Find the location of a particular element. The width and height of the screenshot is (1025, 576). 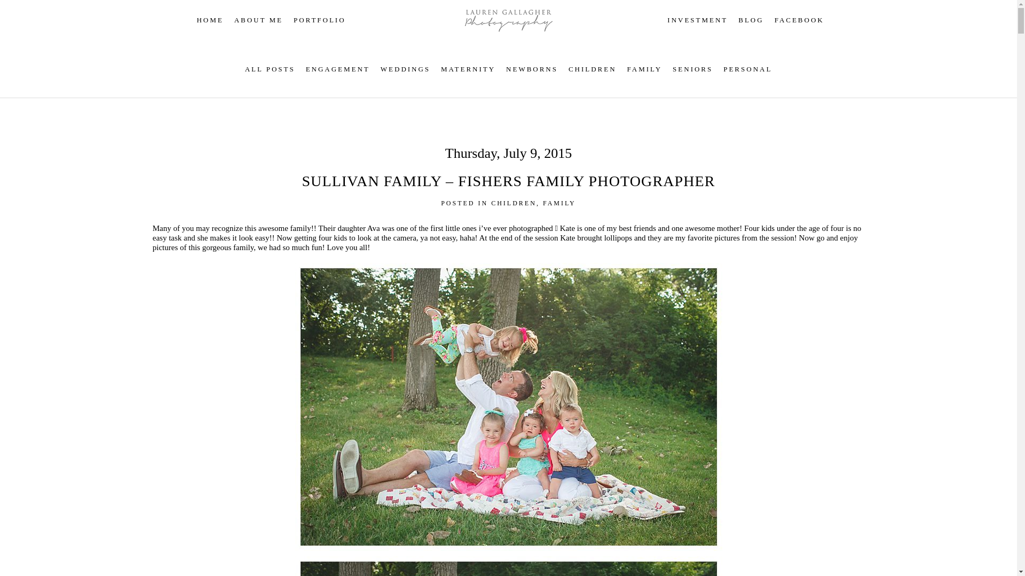

INVESTMENT is located at coordinates (697, 20).